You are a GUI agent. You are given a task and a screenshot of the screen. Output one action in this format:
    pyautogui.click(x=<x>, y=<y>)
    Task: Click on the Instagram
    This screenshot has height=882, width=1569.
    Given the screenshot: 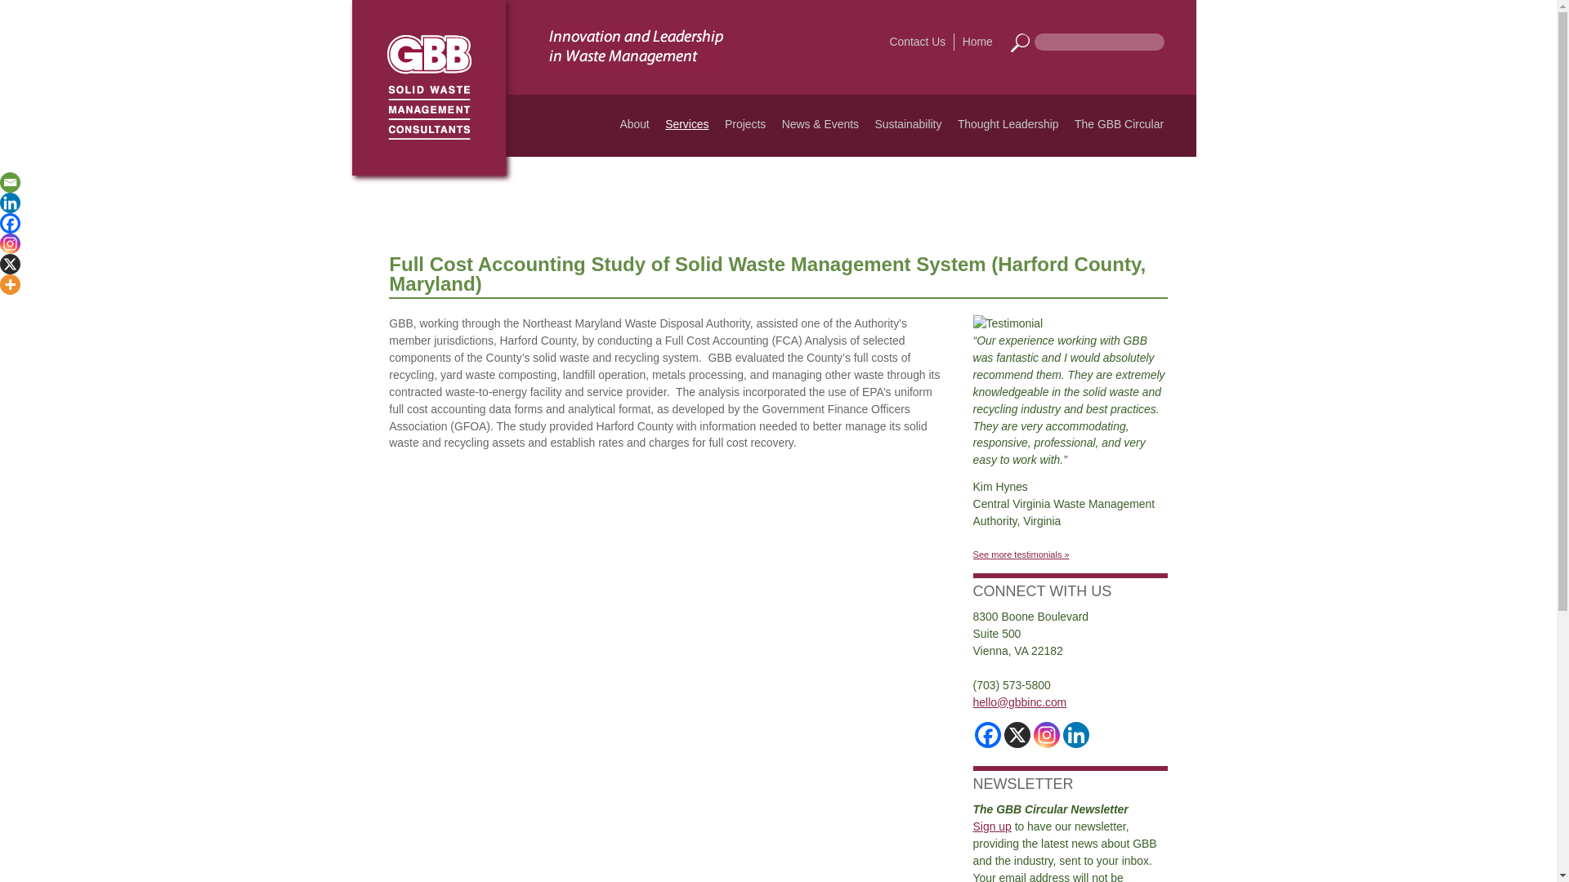 What is the action you would take?
    pyautogui.click(x=10, y=243)
    